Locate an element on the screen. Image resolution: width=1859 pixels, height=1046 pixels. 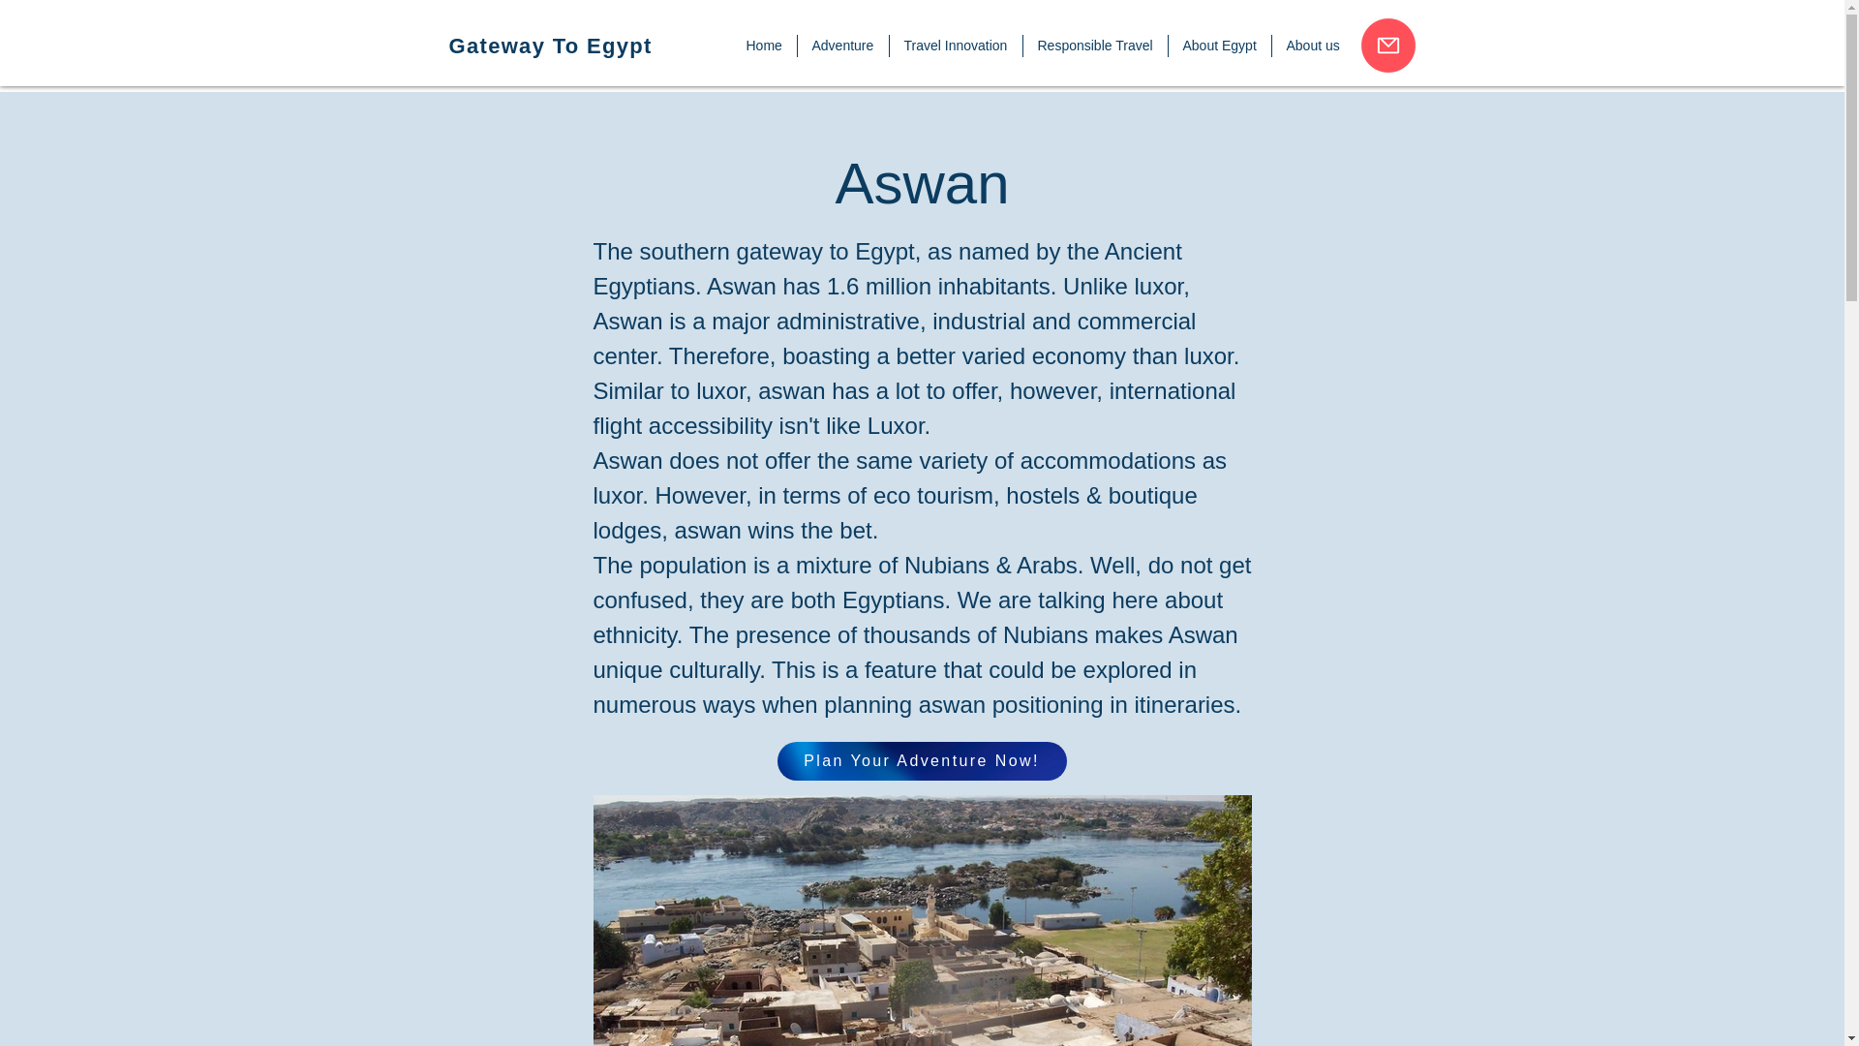
Home is located at coordinates (765, 46).